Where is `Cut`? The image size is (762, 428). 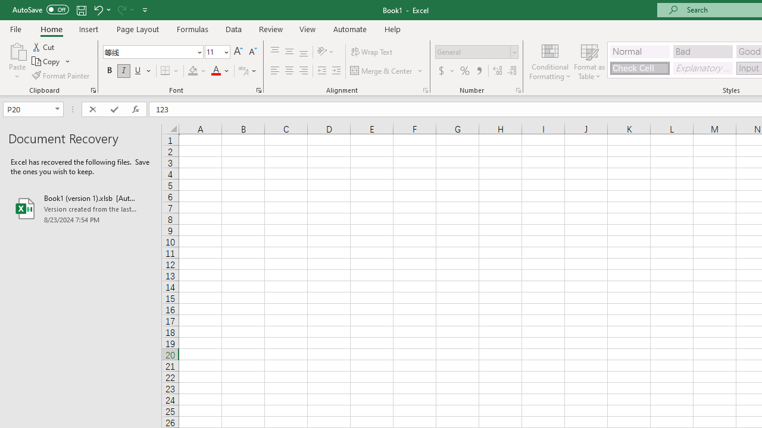 Cut is located at coordinates (44, 46).